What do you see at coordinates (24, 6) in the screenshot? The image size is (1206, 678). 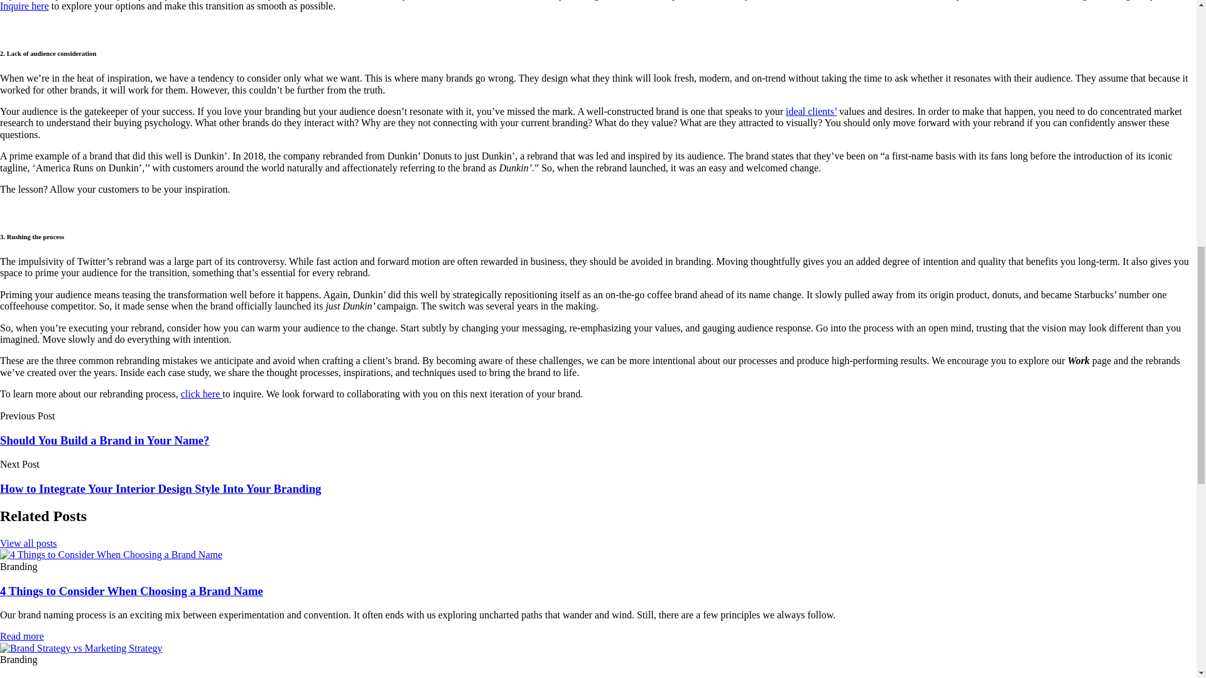 I see `Inquire here` at bounding box center [24, 6].